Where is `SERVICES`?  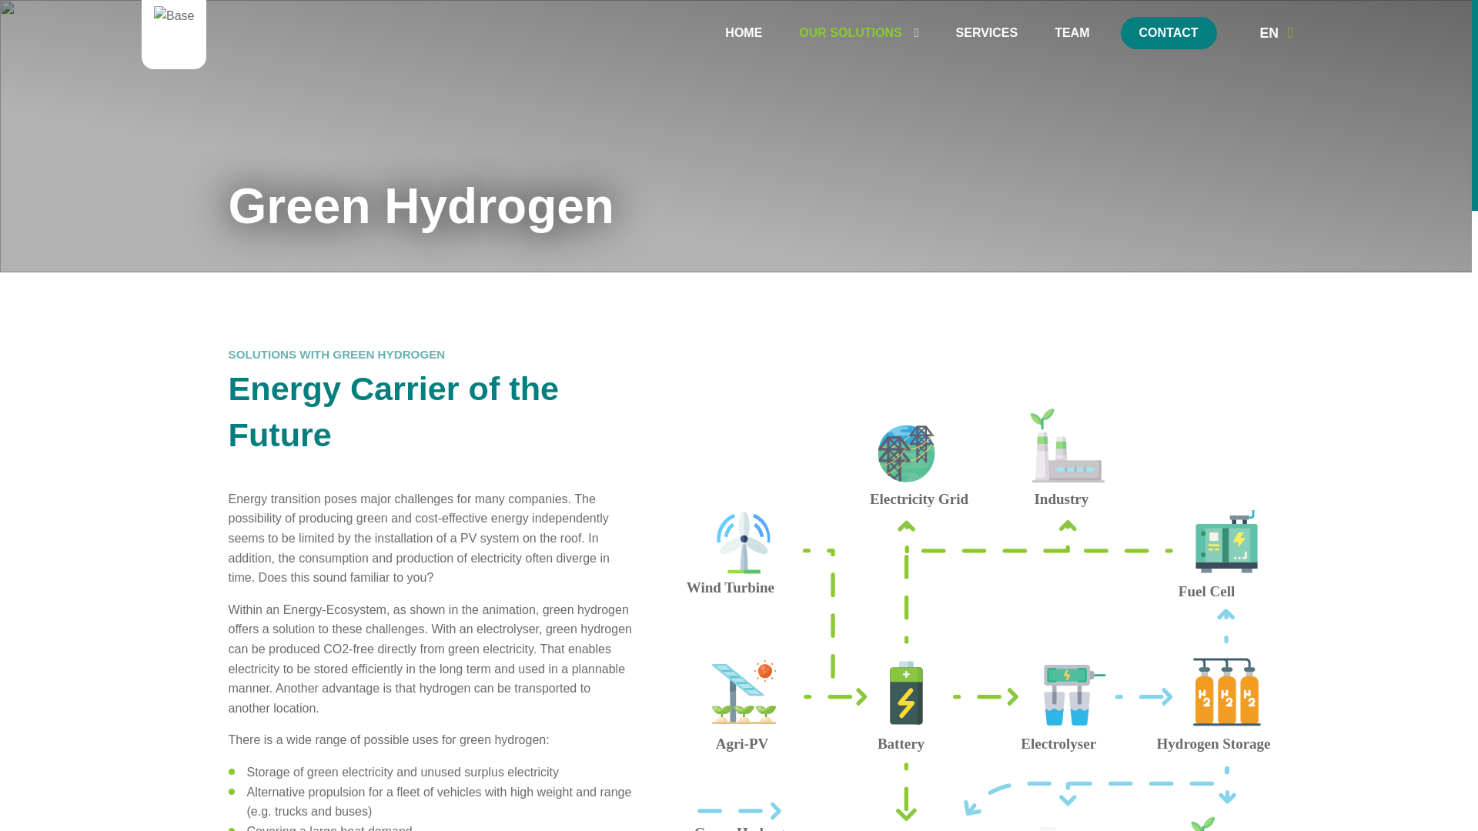
SERVICES is located at coordinates (987, 33).